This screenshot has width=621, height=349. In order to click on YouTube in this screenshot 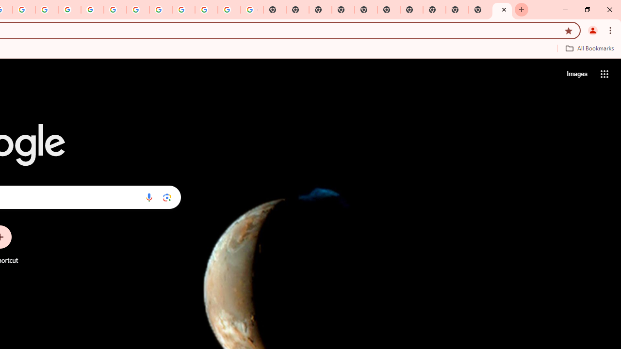, I will do `click(115, 10)`.